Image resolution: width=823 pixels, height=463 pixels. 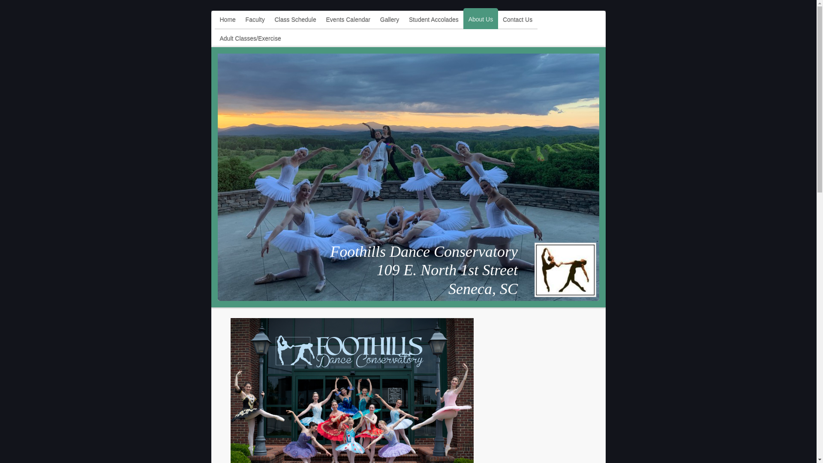 I want to click on Events Calendar, so click(x=348, y=20).